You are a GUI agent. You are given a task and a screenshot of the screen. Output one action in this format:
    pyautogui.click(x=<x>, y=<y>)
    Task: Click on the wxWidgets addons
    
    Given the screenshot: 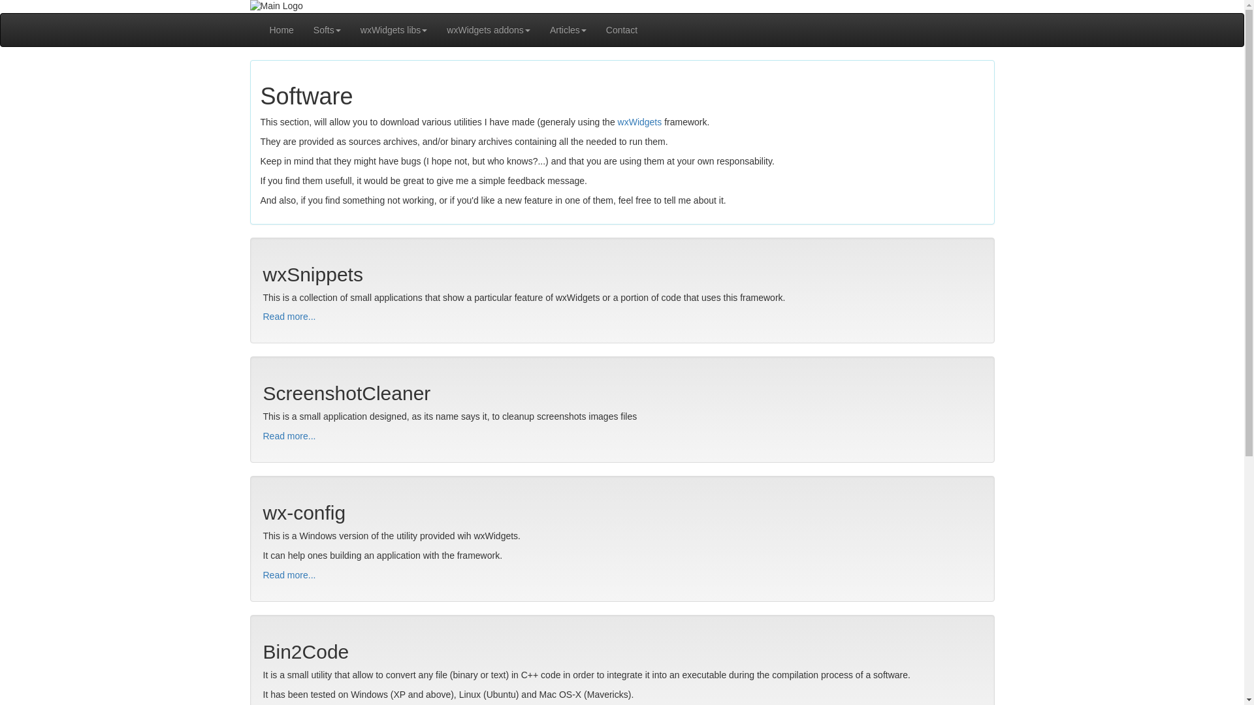 What is the action you would take?
    pyautogui.click(x=489, y=30)
    